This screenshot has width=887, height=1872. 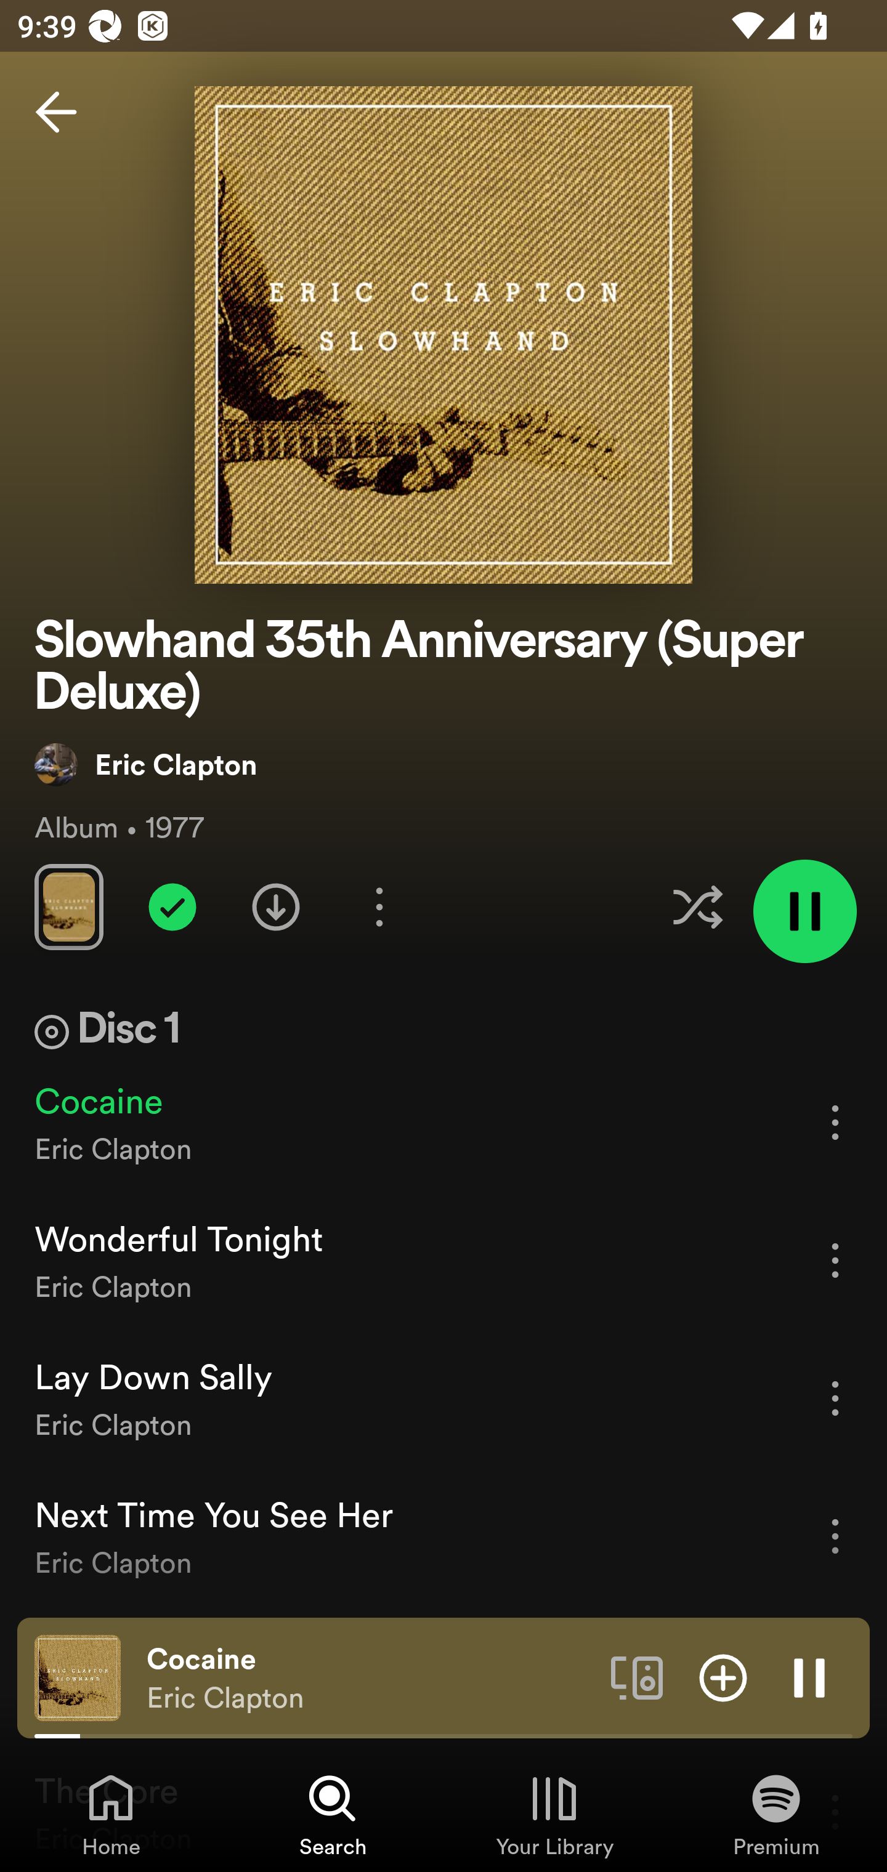 I want to click on The cover art of the currently playing track, so click(x=78, y=1677).